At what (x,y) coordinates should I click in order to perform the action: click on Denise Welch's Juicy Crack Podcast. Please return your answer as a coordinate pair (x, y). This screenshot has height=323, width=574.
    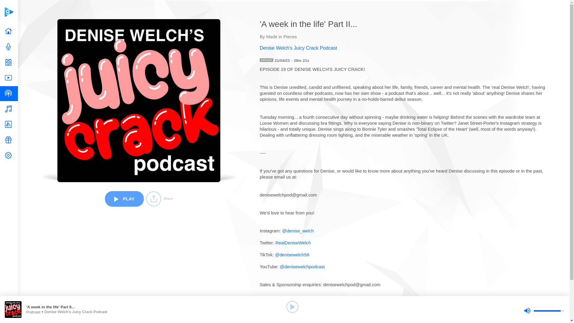
    Looking at the image, I should click on (405, 48).